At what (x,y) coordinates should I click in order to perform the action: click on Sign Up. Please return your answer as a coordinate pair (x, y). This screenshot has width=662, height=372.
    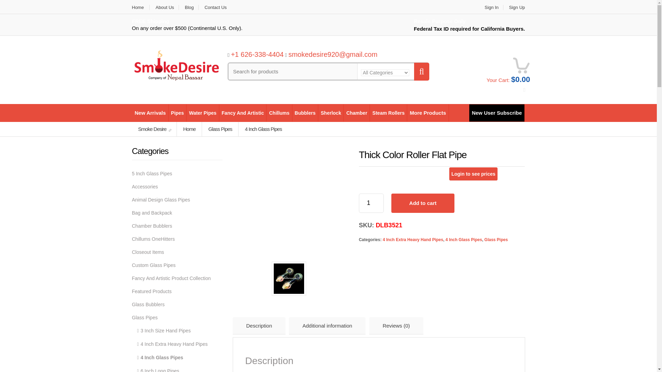
    Looking at the image, I should click on (514, 8).